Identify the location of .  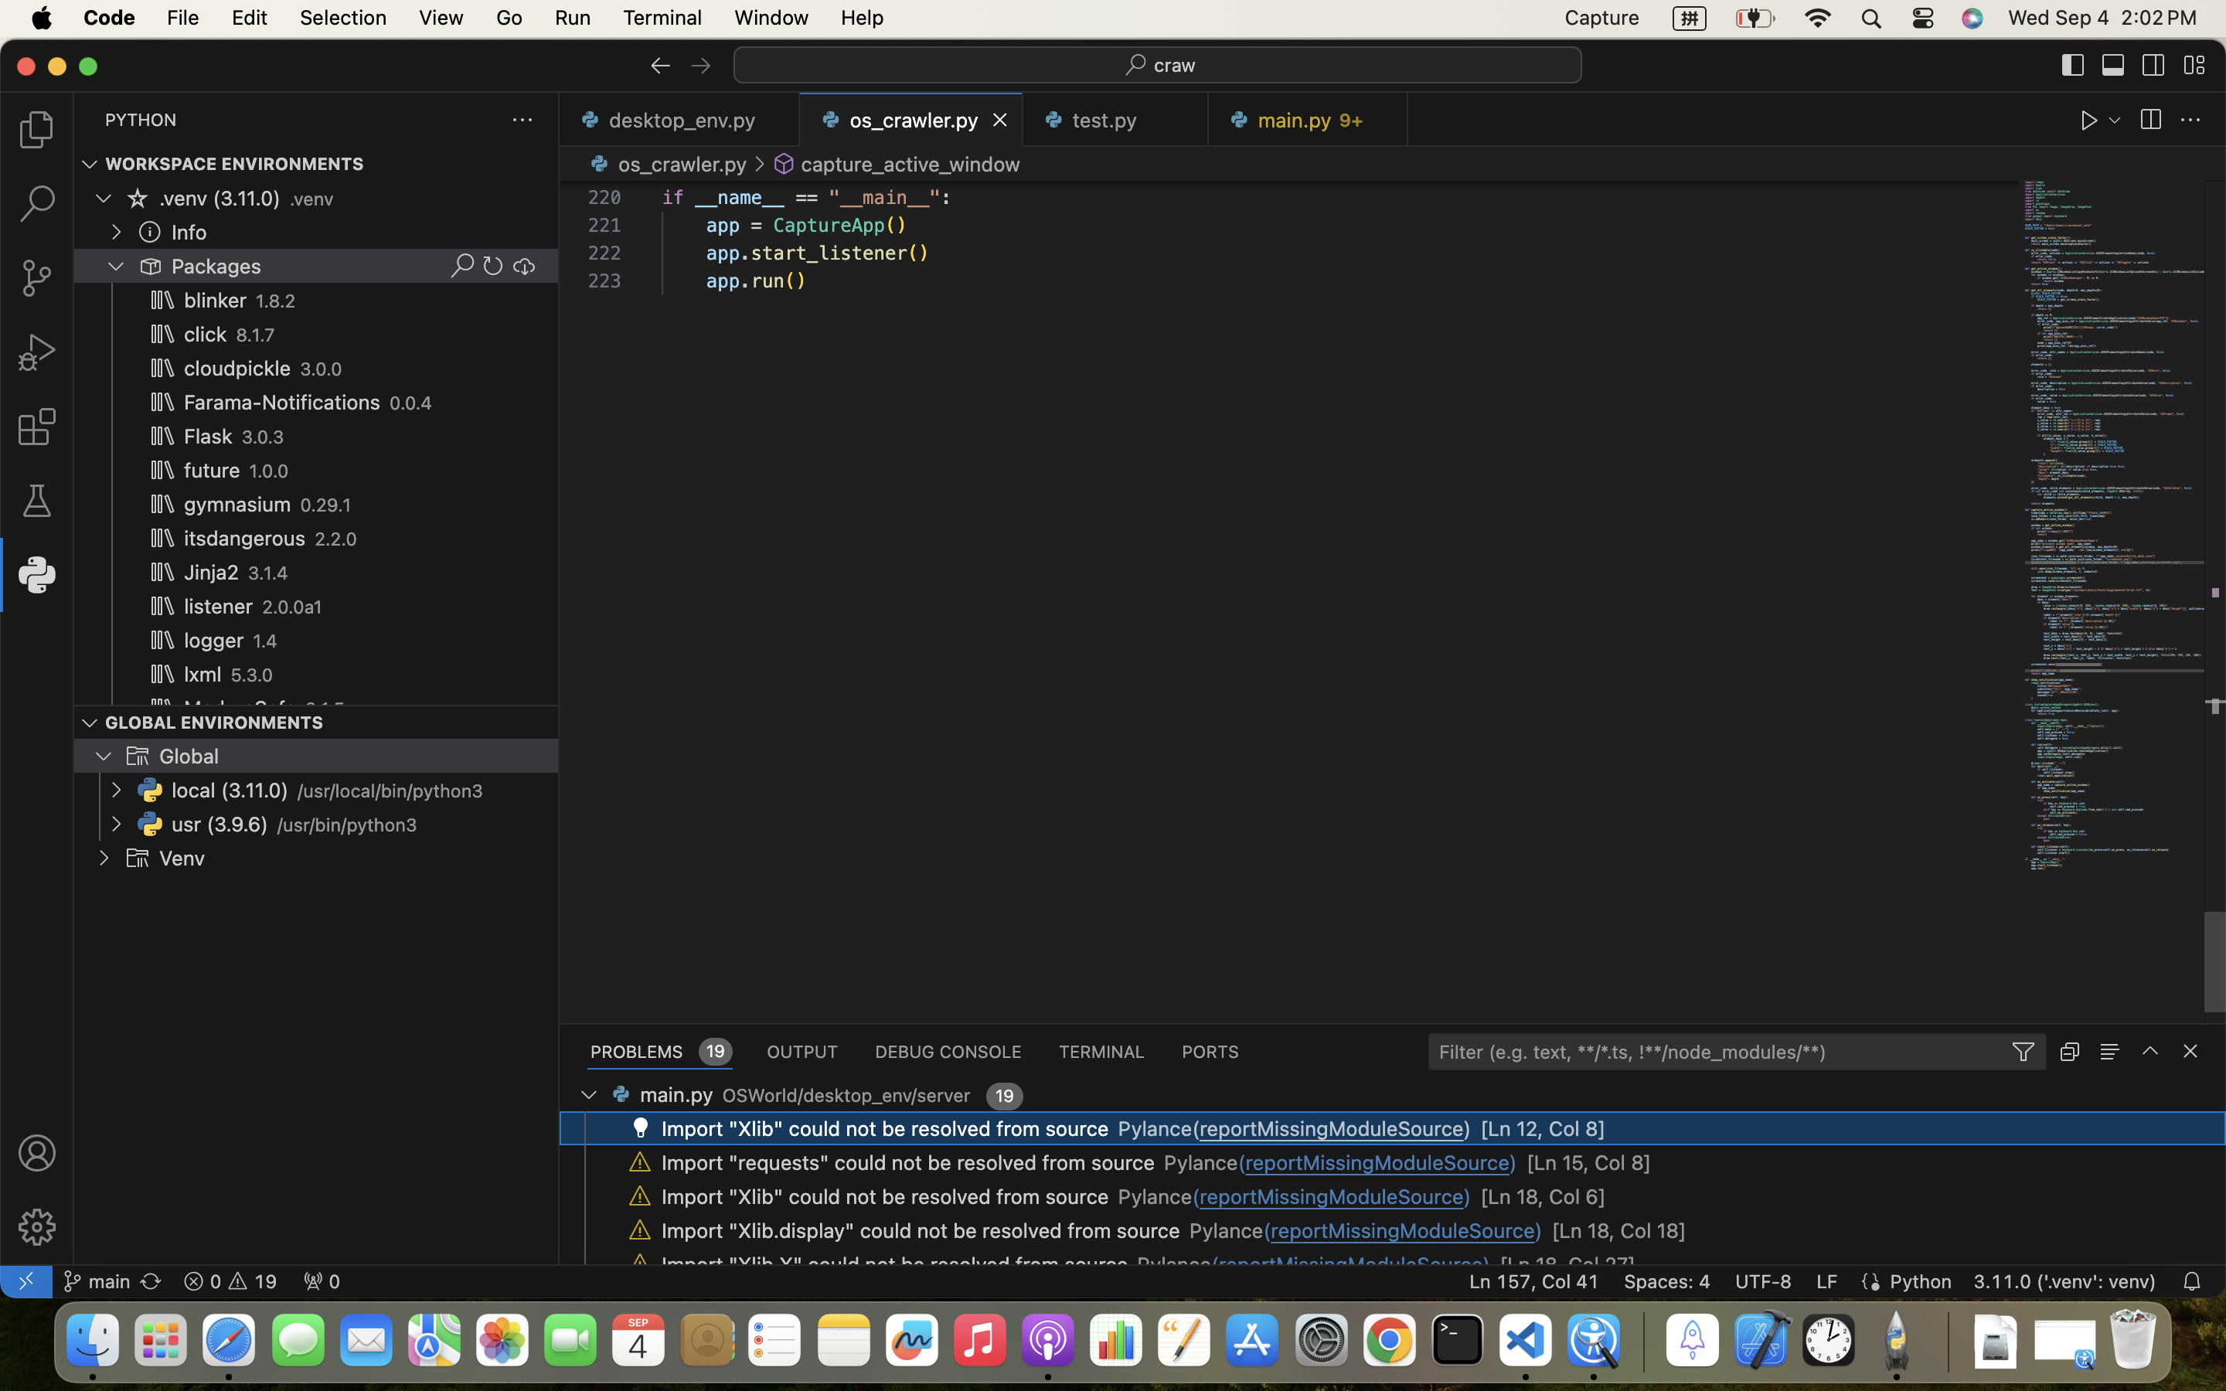
(162, 402).